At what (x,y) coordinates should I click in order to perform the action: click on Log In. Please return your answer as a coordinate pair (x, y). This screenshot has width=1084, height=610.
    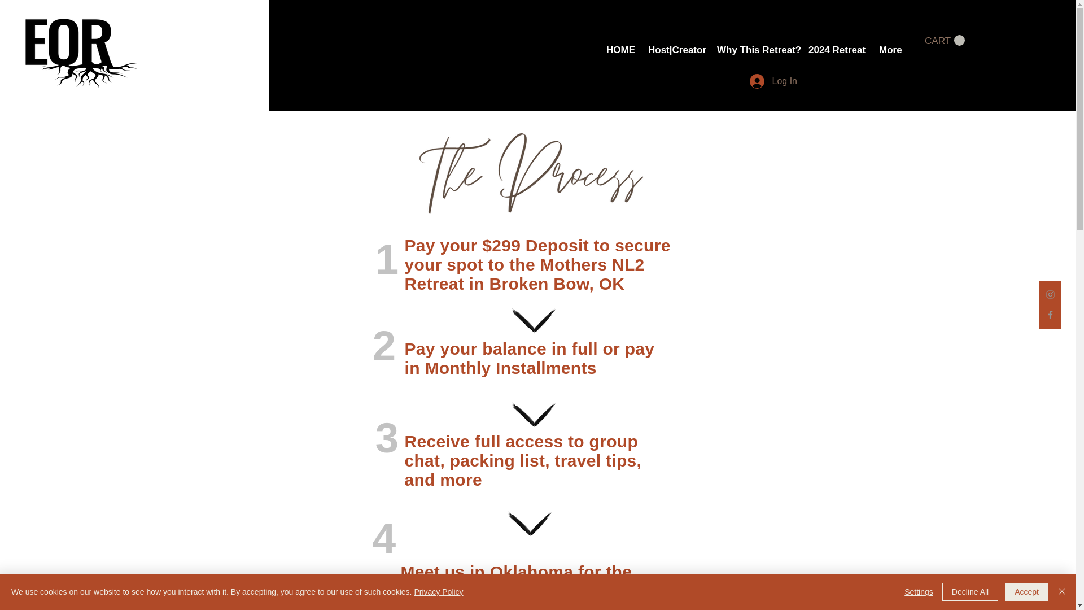
    Looking at the image, I should click on (773, 81).